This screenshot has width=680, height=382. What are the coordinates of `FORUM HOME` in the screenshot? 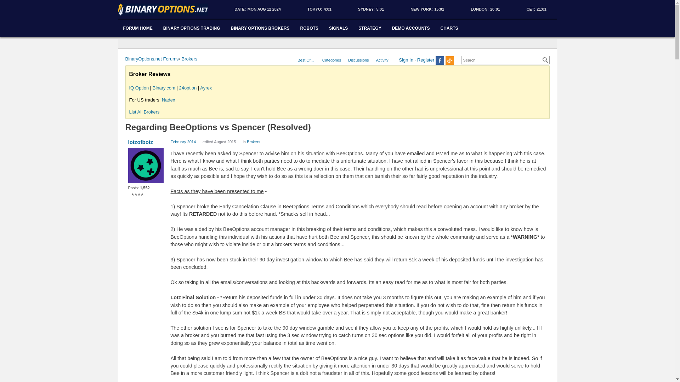 It's located at (137, 28).